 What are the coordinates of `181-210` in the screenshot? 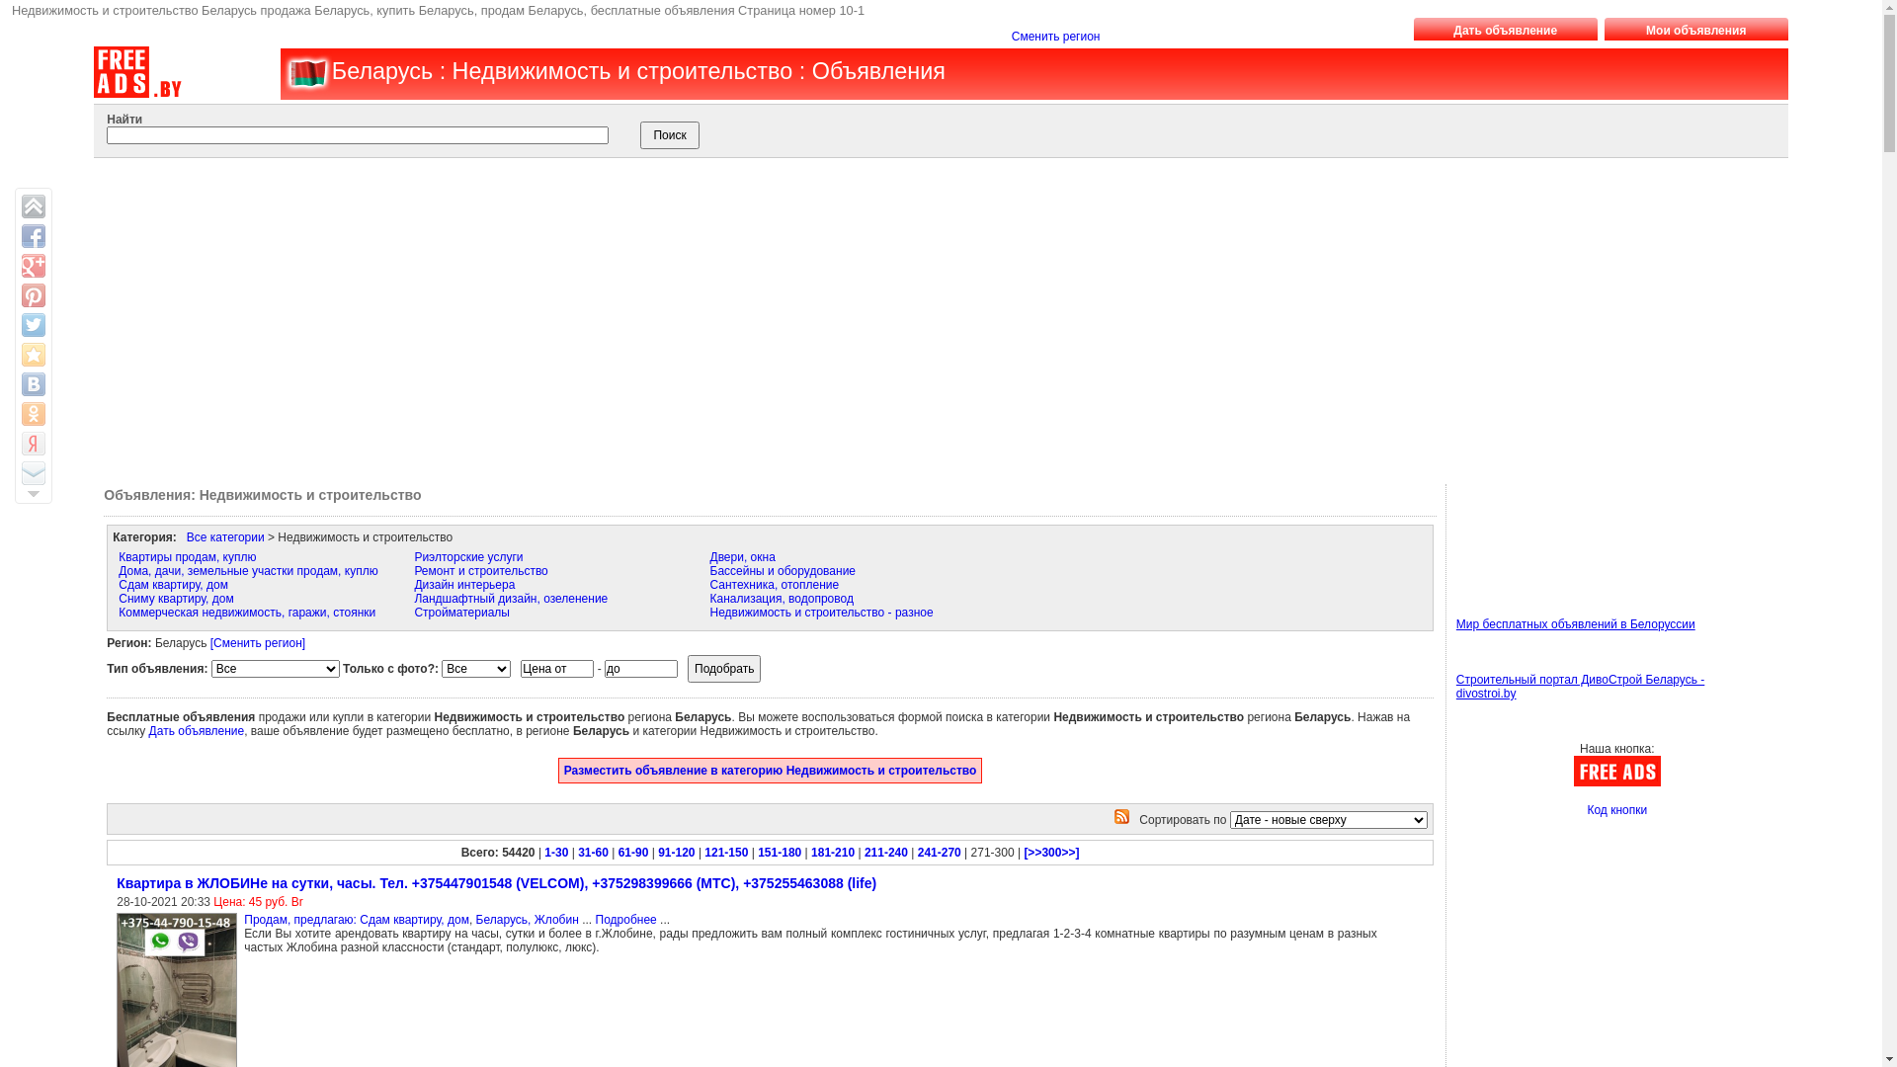 It's located at (833, 853).